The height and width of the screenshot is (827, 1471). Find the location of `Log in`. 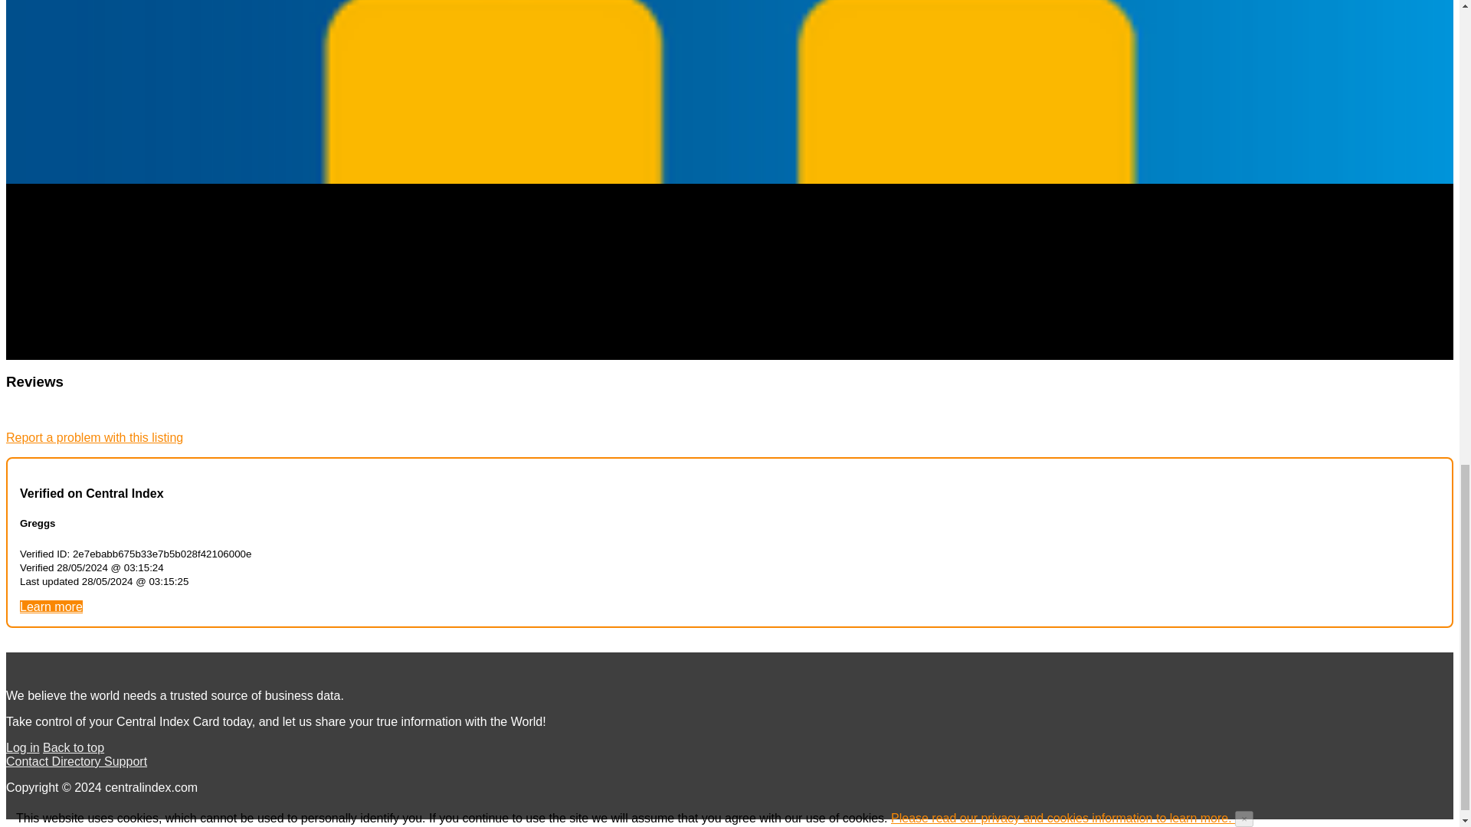

Log in is located at coordinates (22, 747).